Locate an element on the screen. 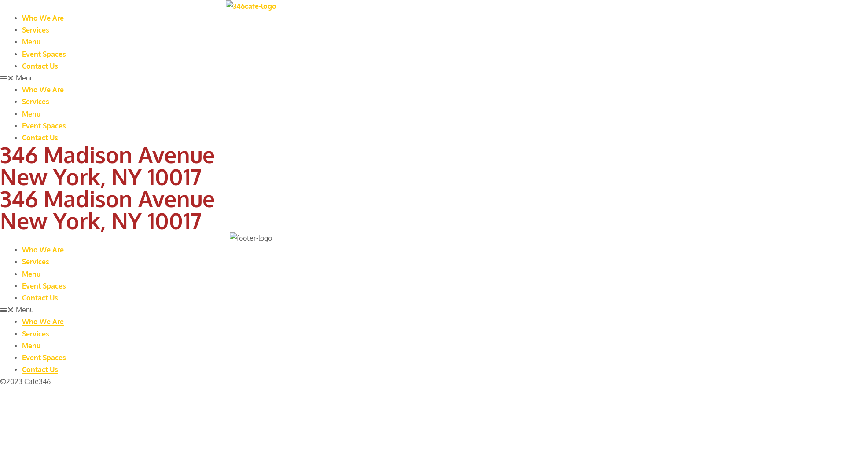  Who We Are is located at coordinates (43, 322).